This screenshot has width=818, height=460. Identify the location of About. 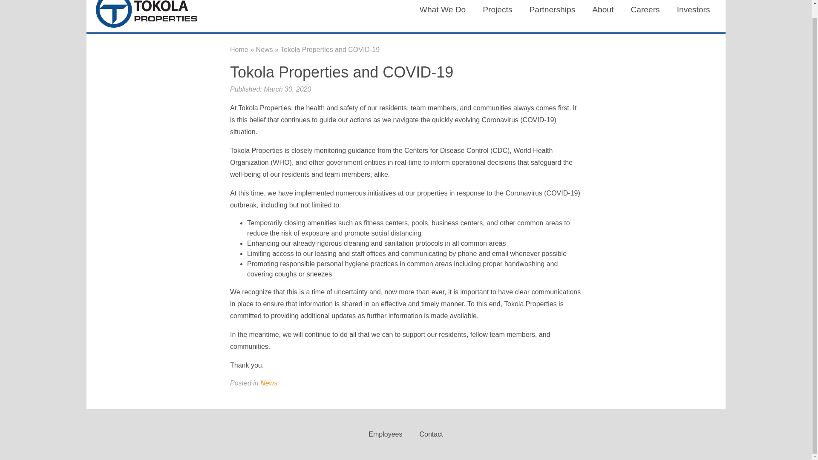
(602, 10).